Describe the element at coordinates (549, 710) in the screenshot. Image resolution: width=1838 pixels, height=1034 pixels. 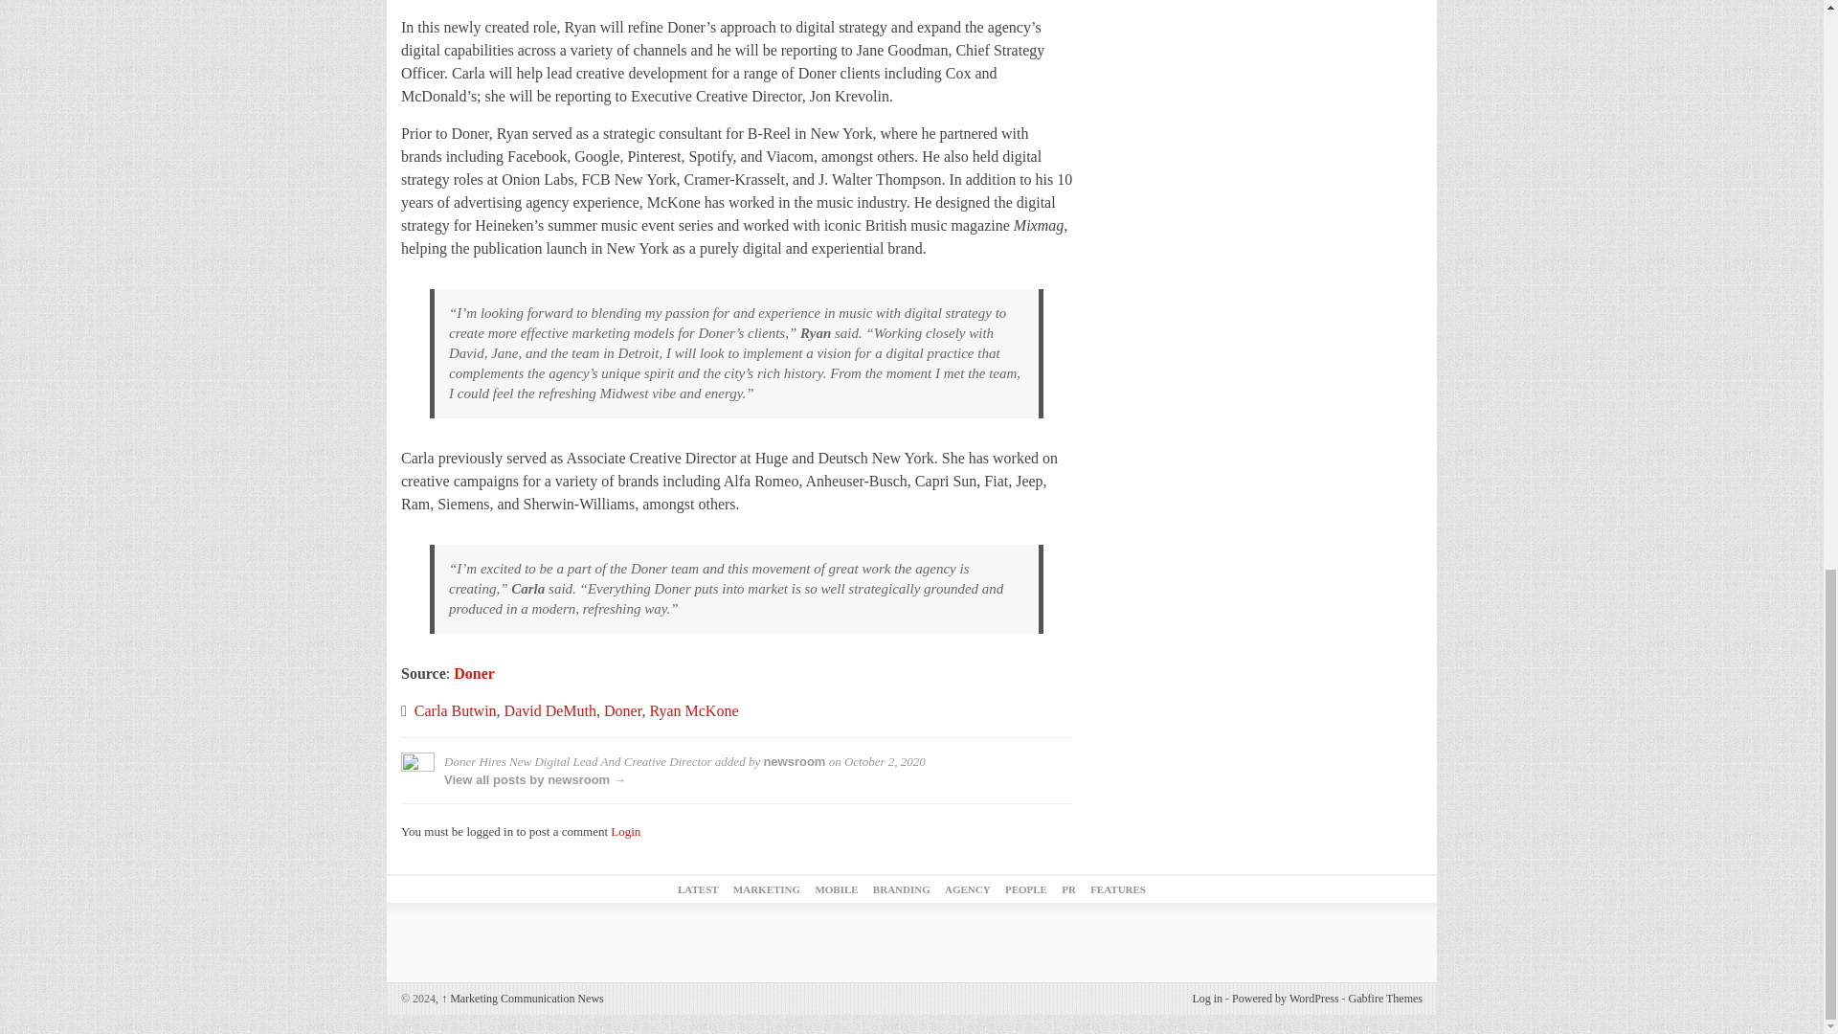
I see `David DeMuth` at that location.